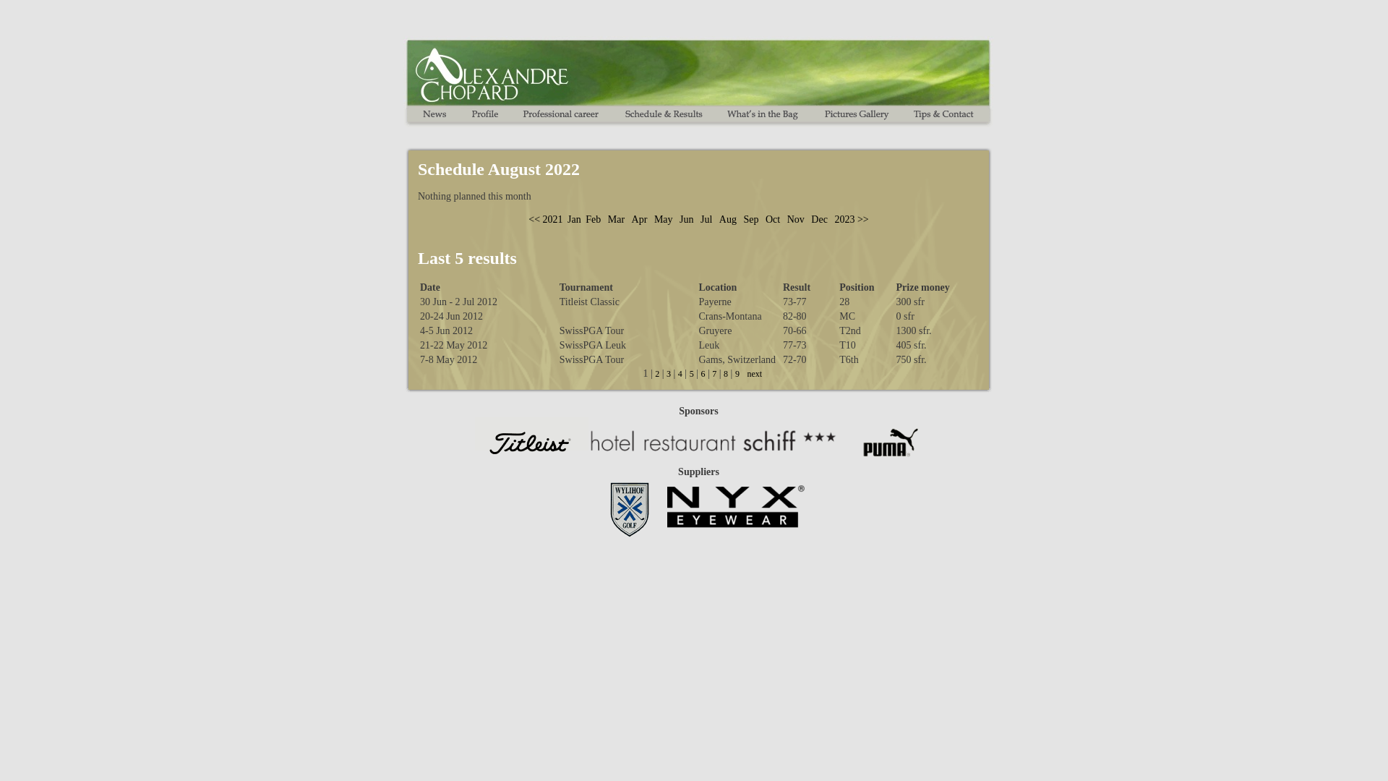  What do you see at coordinates (680, 374) in the screenshot?
I see `4` at bounding box center [680, 374].